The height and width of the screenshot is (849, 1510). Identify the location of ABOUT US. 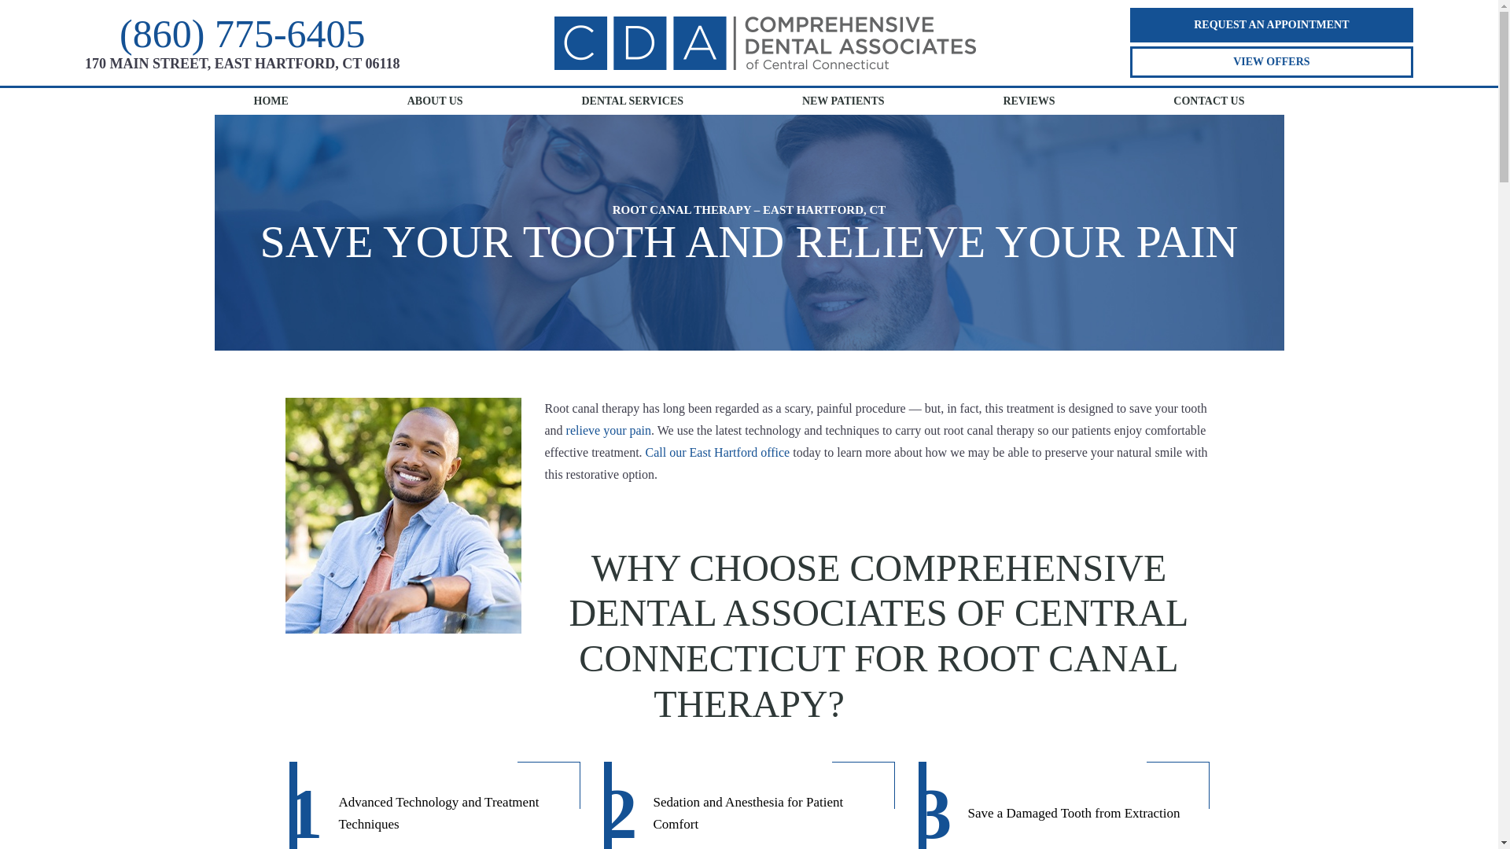
(436, 101).